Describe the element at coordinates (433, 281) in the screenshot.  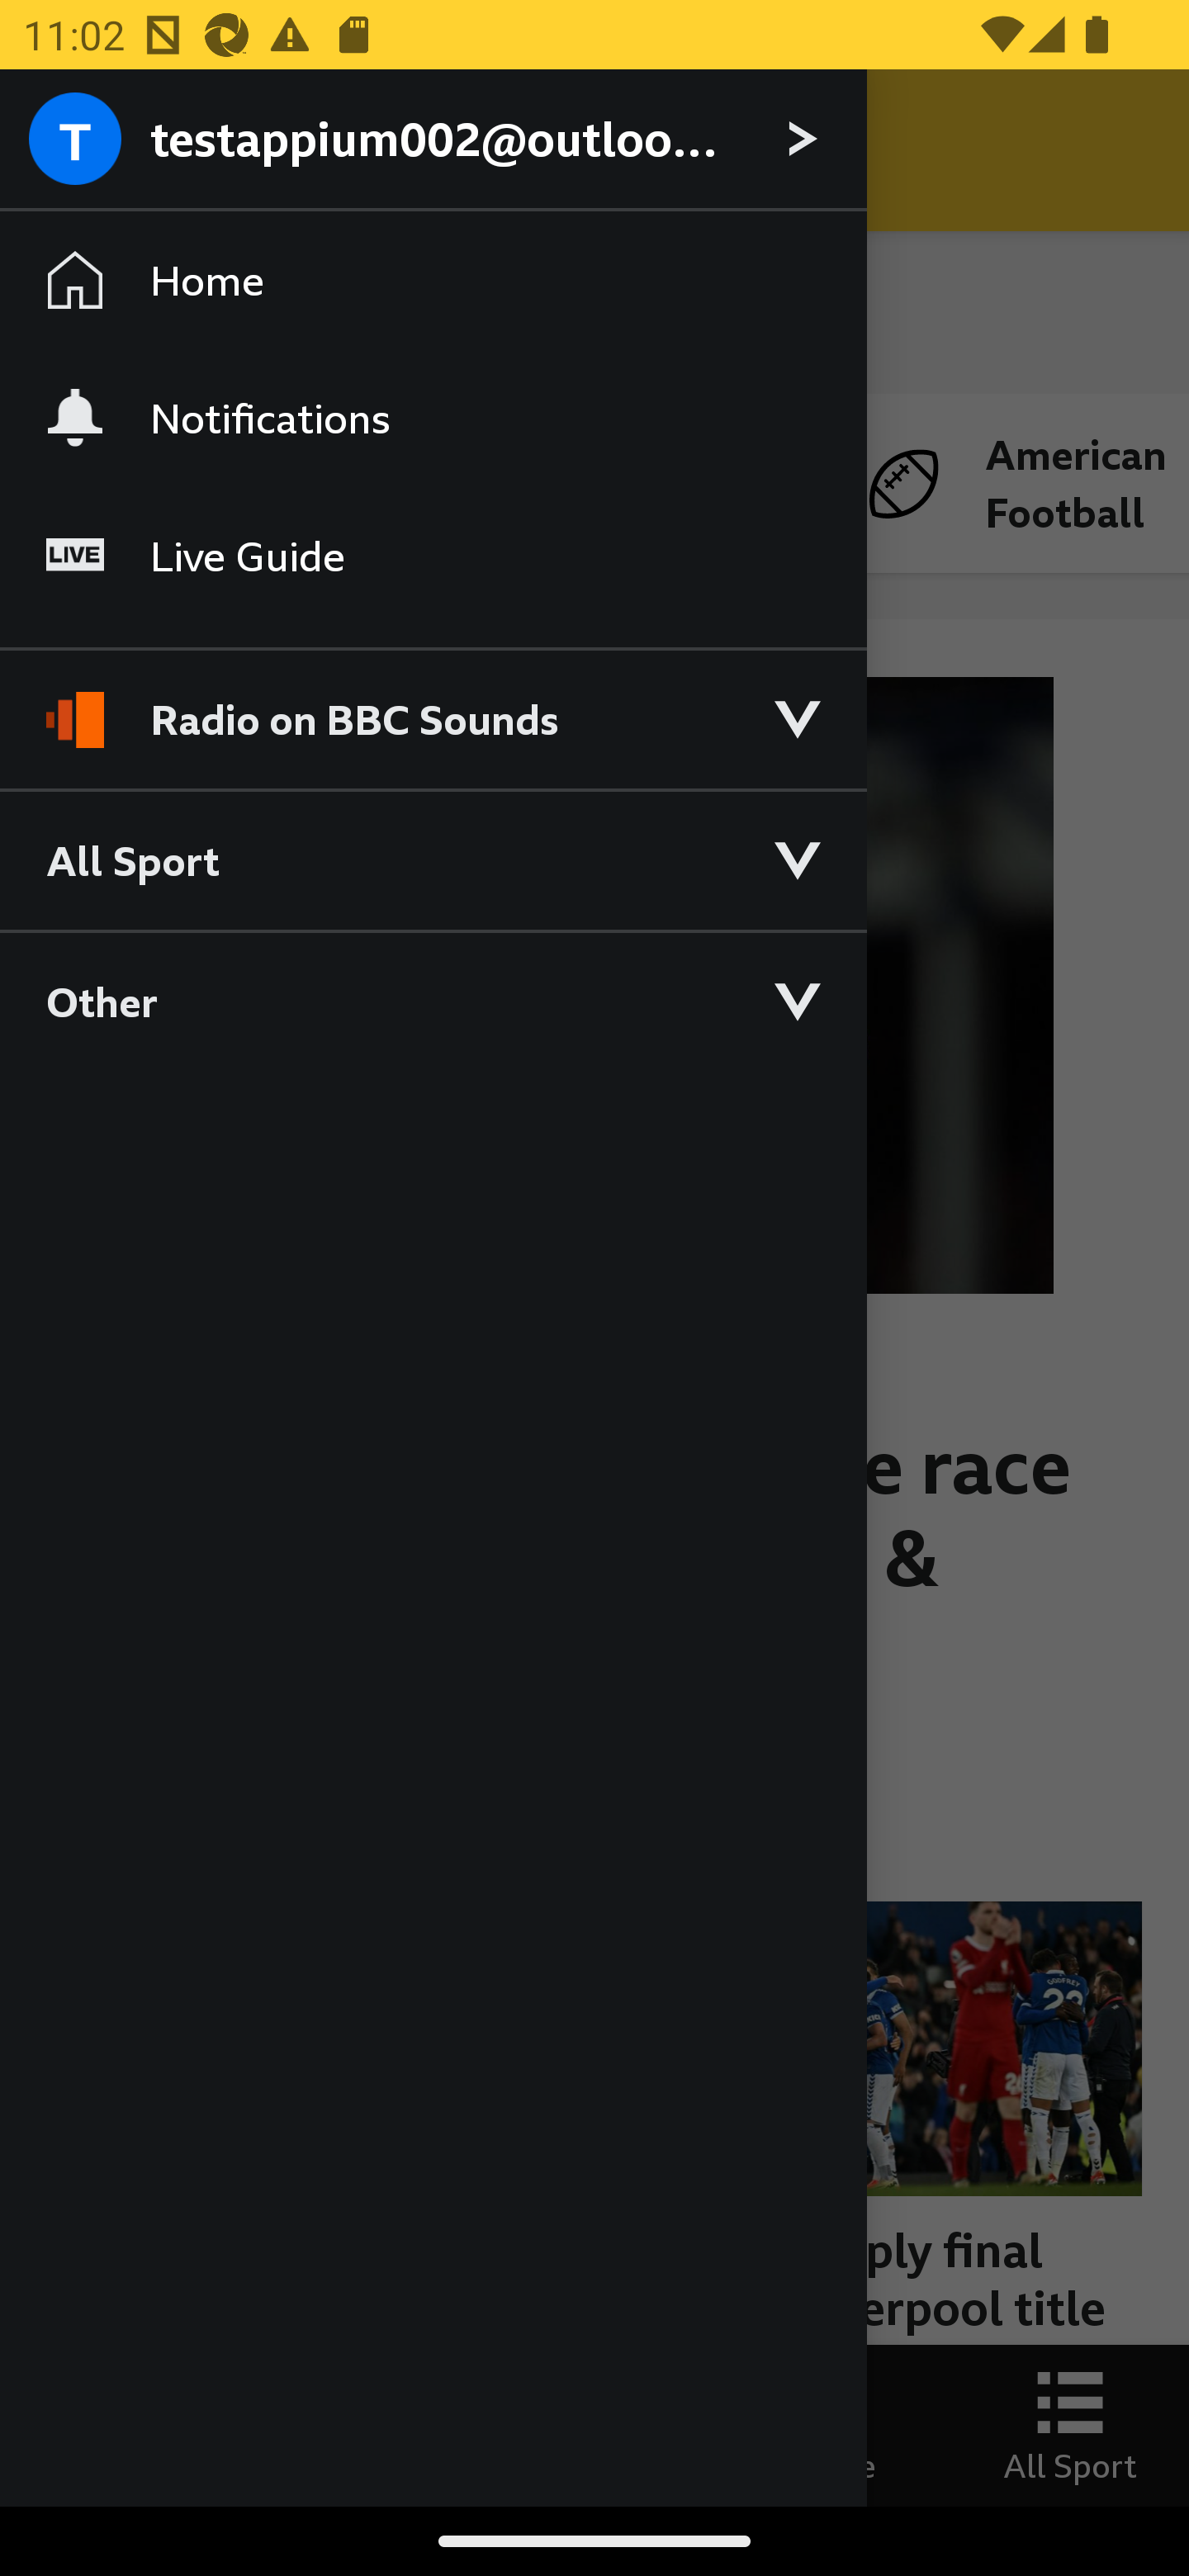
I see `Home` at that location.